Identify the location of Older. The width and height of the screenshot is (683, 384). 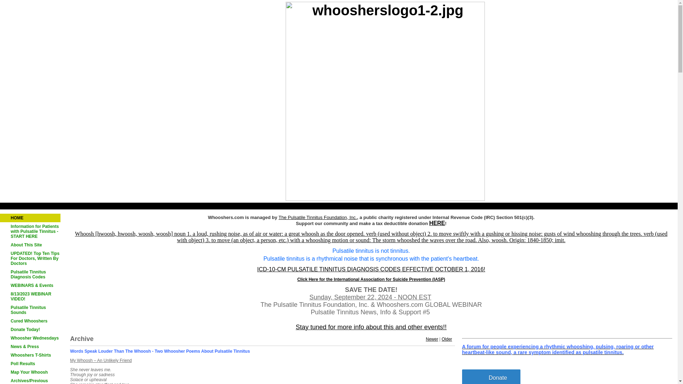
(446, 339).